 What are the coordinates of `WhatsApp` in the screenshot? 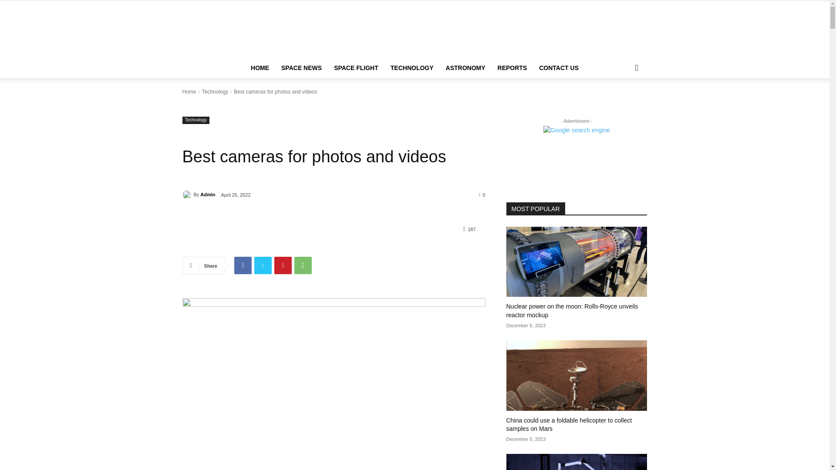 It's located at (303, 265).